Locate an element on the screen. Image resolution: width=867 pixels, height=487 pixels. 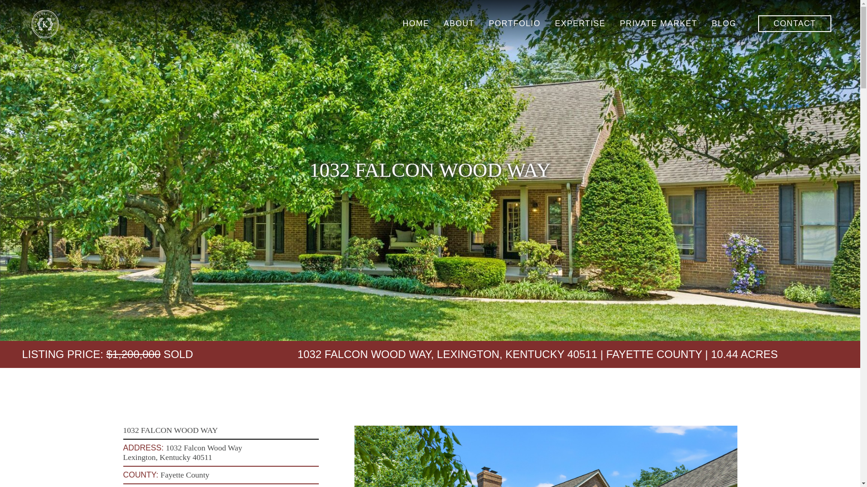
CONTACT is located at coordinates (795, 23).